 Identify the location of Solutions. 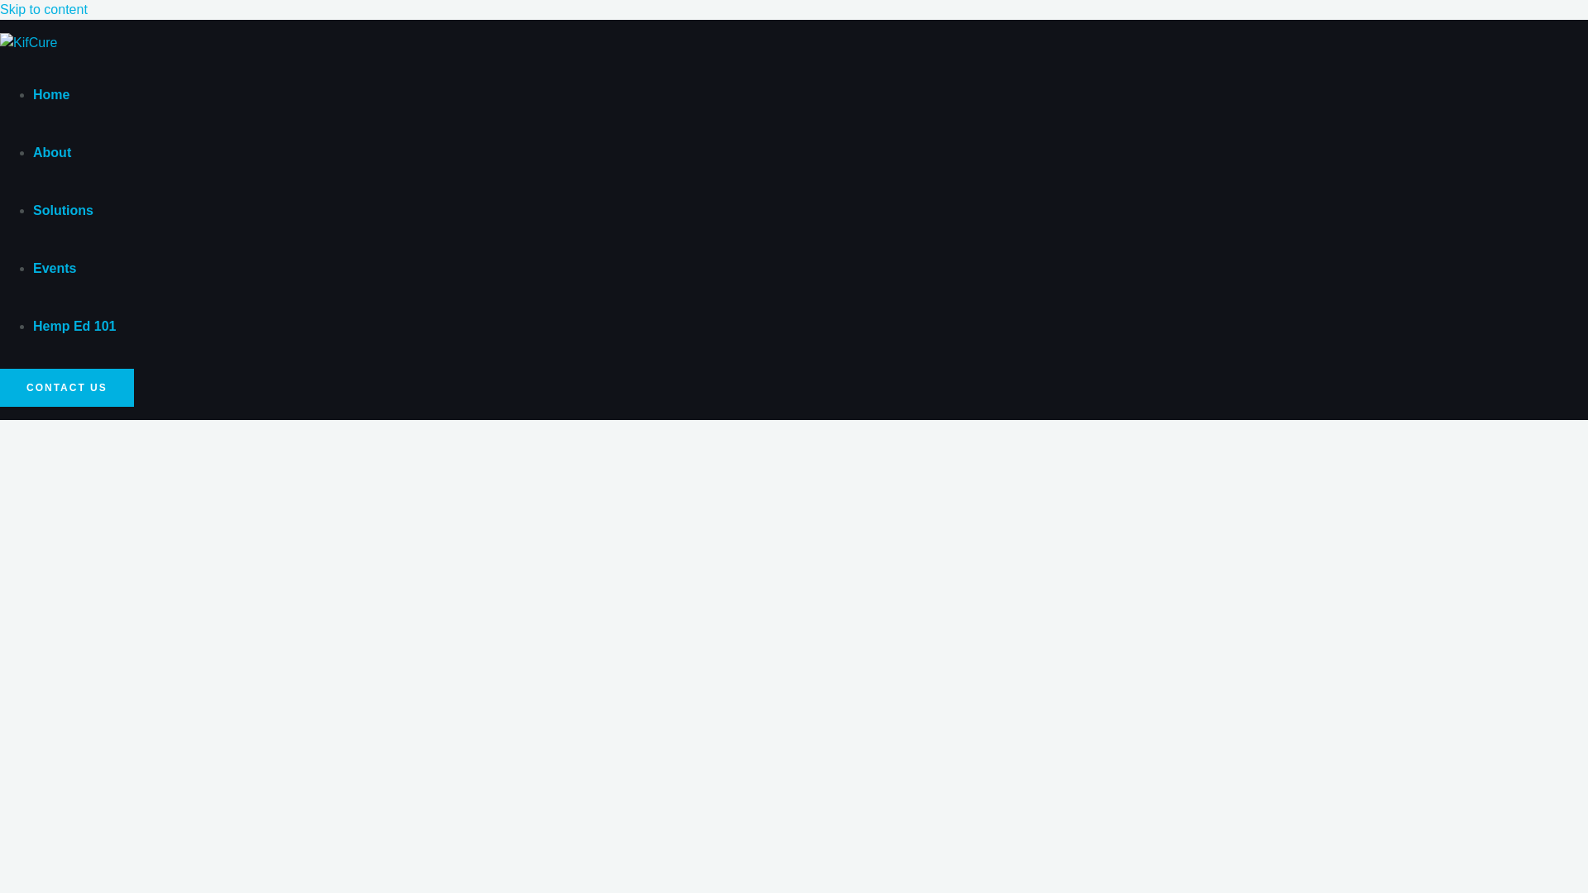
(63, 210).